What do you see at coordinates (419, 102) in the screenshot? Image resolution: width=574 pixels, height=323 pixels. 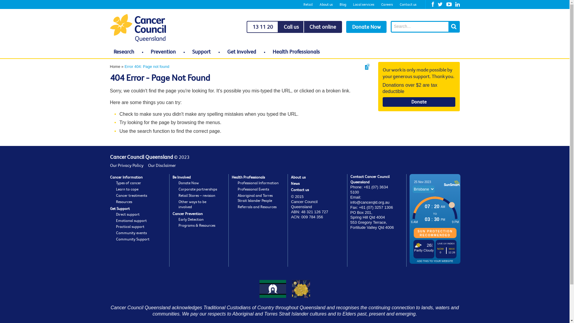 I see `Donate` at bounding box center [419, 102].